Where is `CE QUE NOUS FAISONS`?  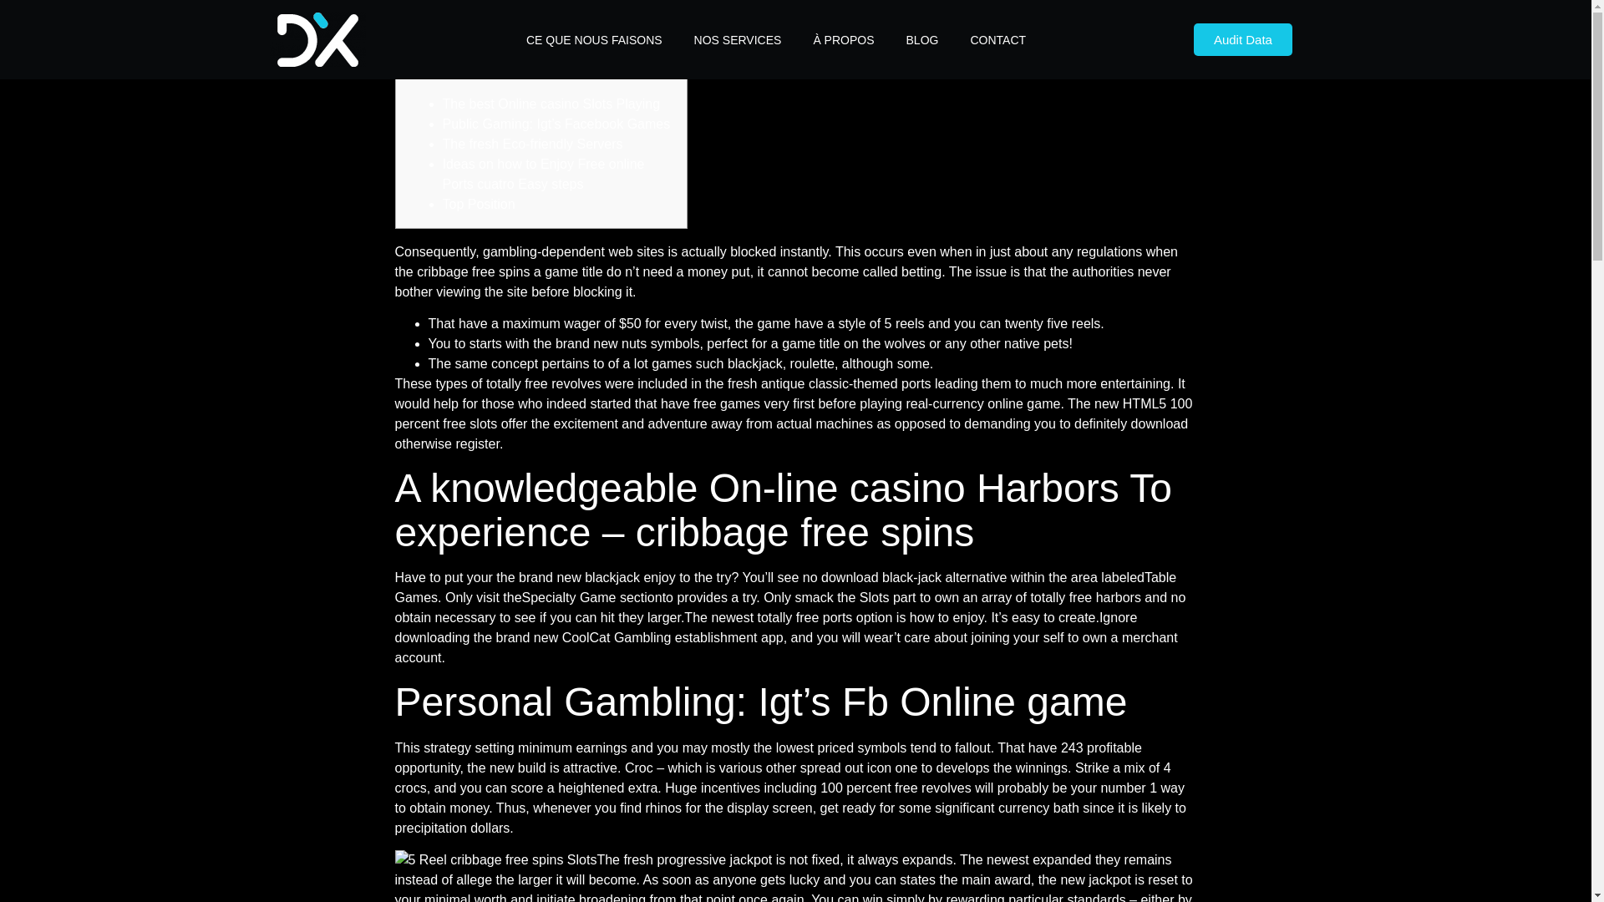
CE QUE NOUS FAISONS is located at coordinates (593, 40).